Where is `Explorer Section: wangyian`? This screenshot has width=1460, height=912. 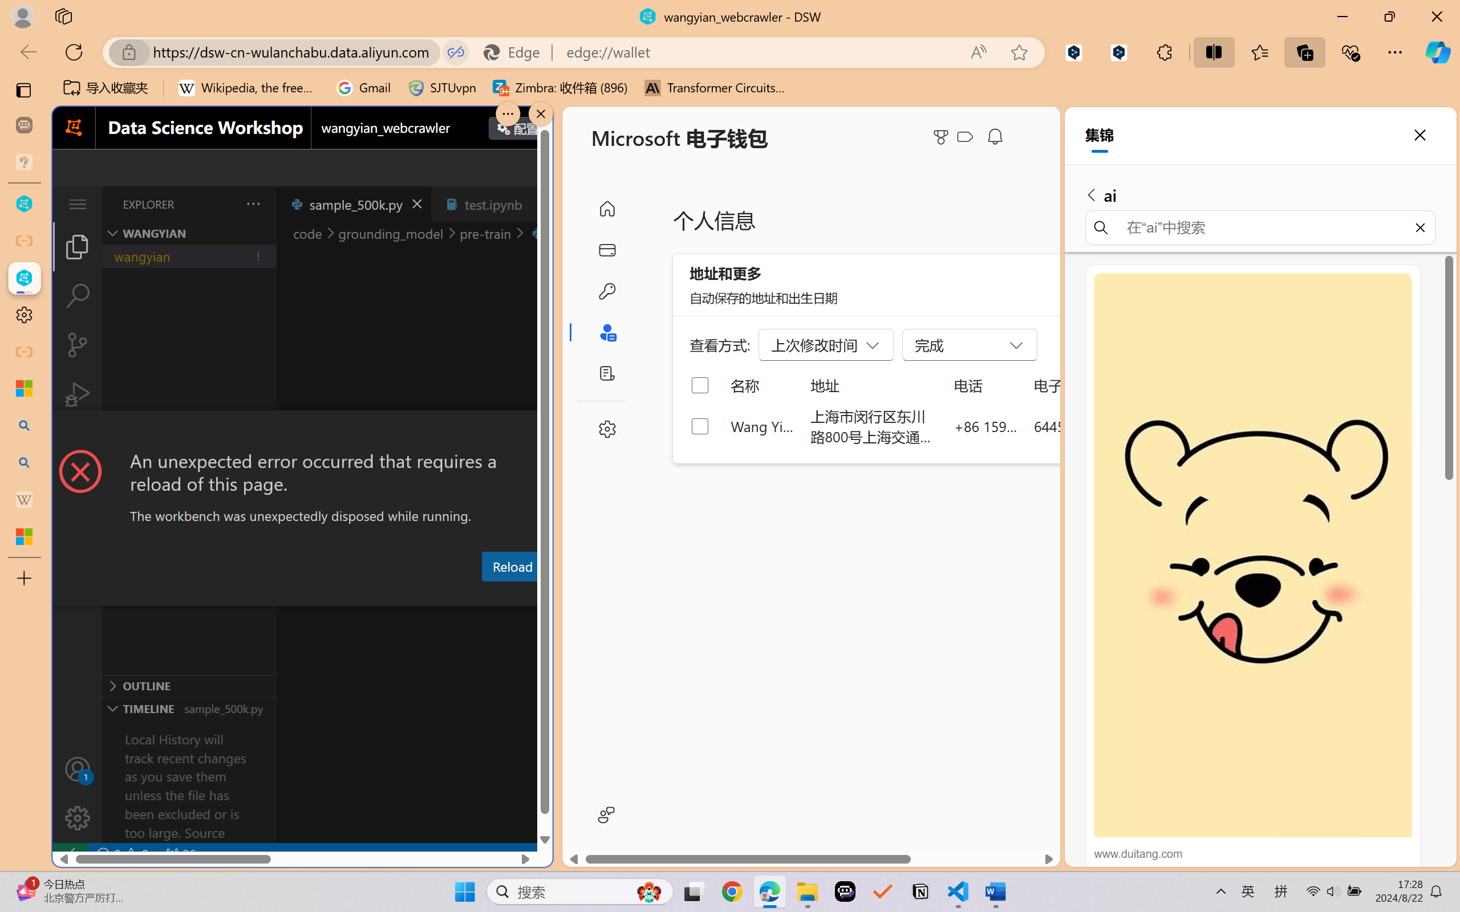
Explorer Section: wangyian is located at coordinates (189, 233).